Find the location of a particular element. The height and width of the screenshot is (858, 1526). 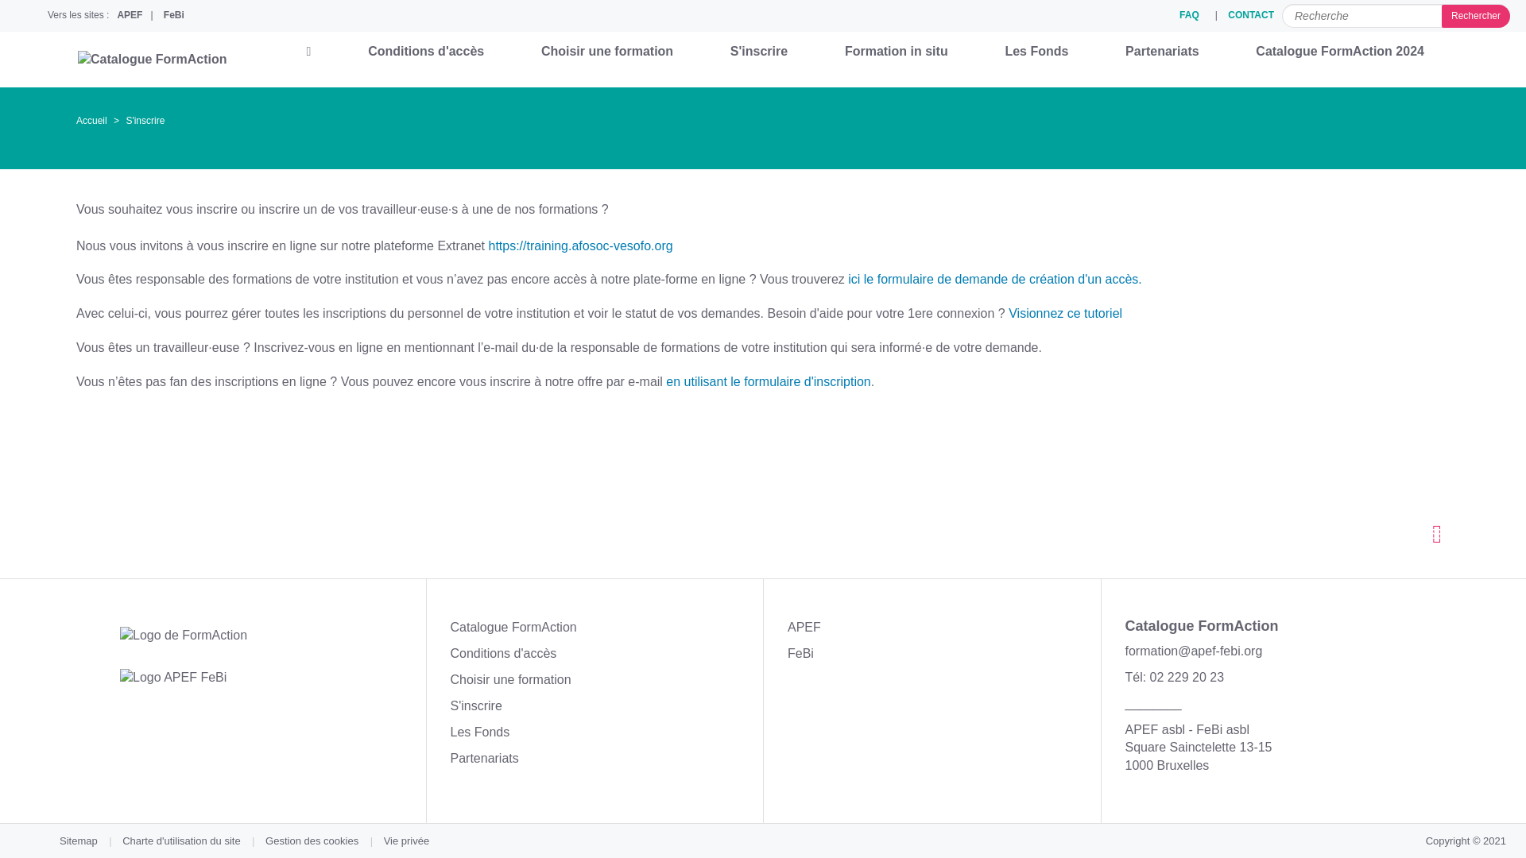

Choisir une formation is located at coordinates (607, 52).